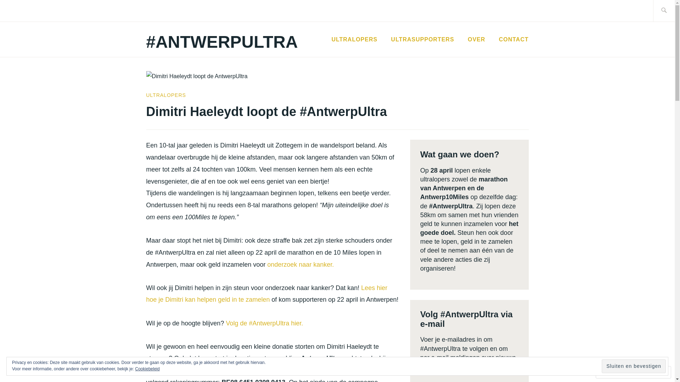 The height and width of the screenshot is (382, 680). Describe the element at coordinates (265, 323) in the screenshot. I see `Volg de #AntwerpUltra hier.` at that location.